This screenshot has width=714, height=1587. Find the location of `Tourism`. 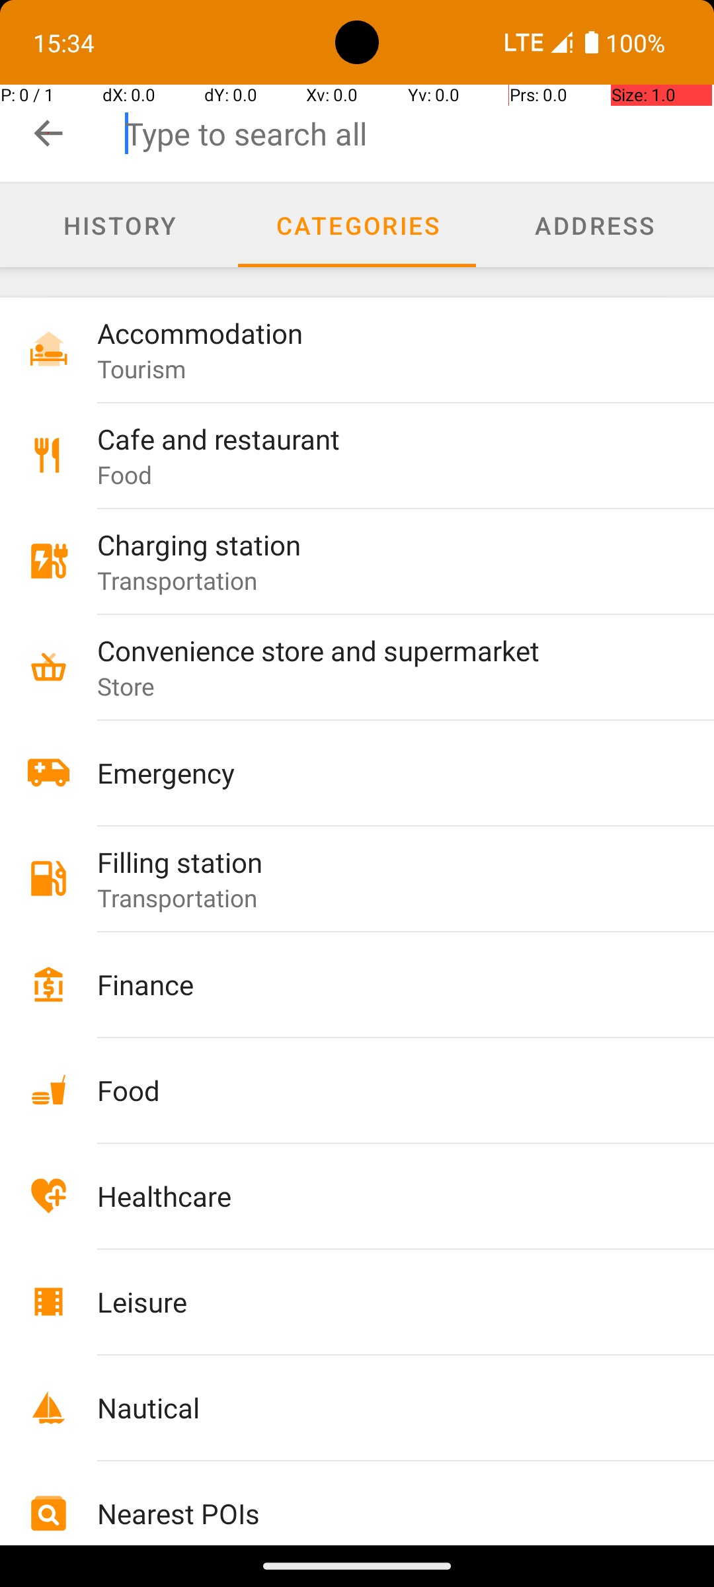

Tourism is located at coordinates (141, 369).